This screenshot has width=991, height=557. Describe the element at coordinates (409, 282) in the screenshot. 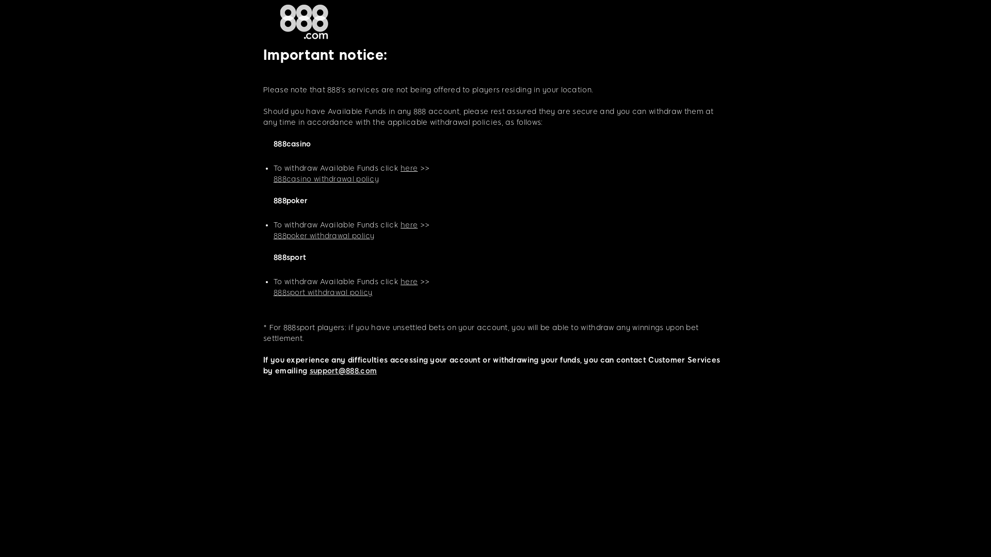

I see `here` at that location.